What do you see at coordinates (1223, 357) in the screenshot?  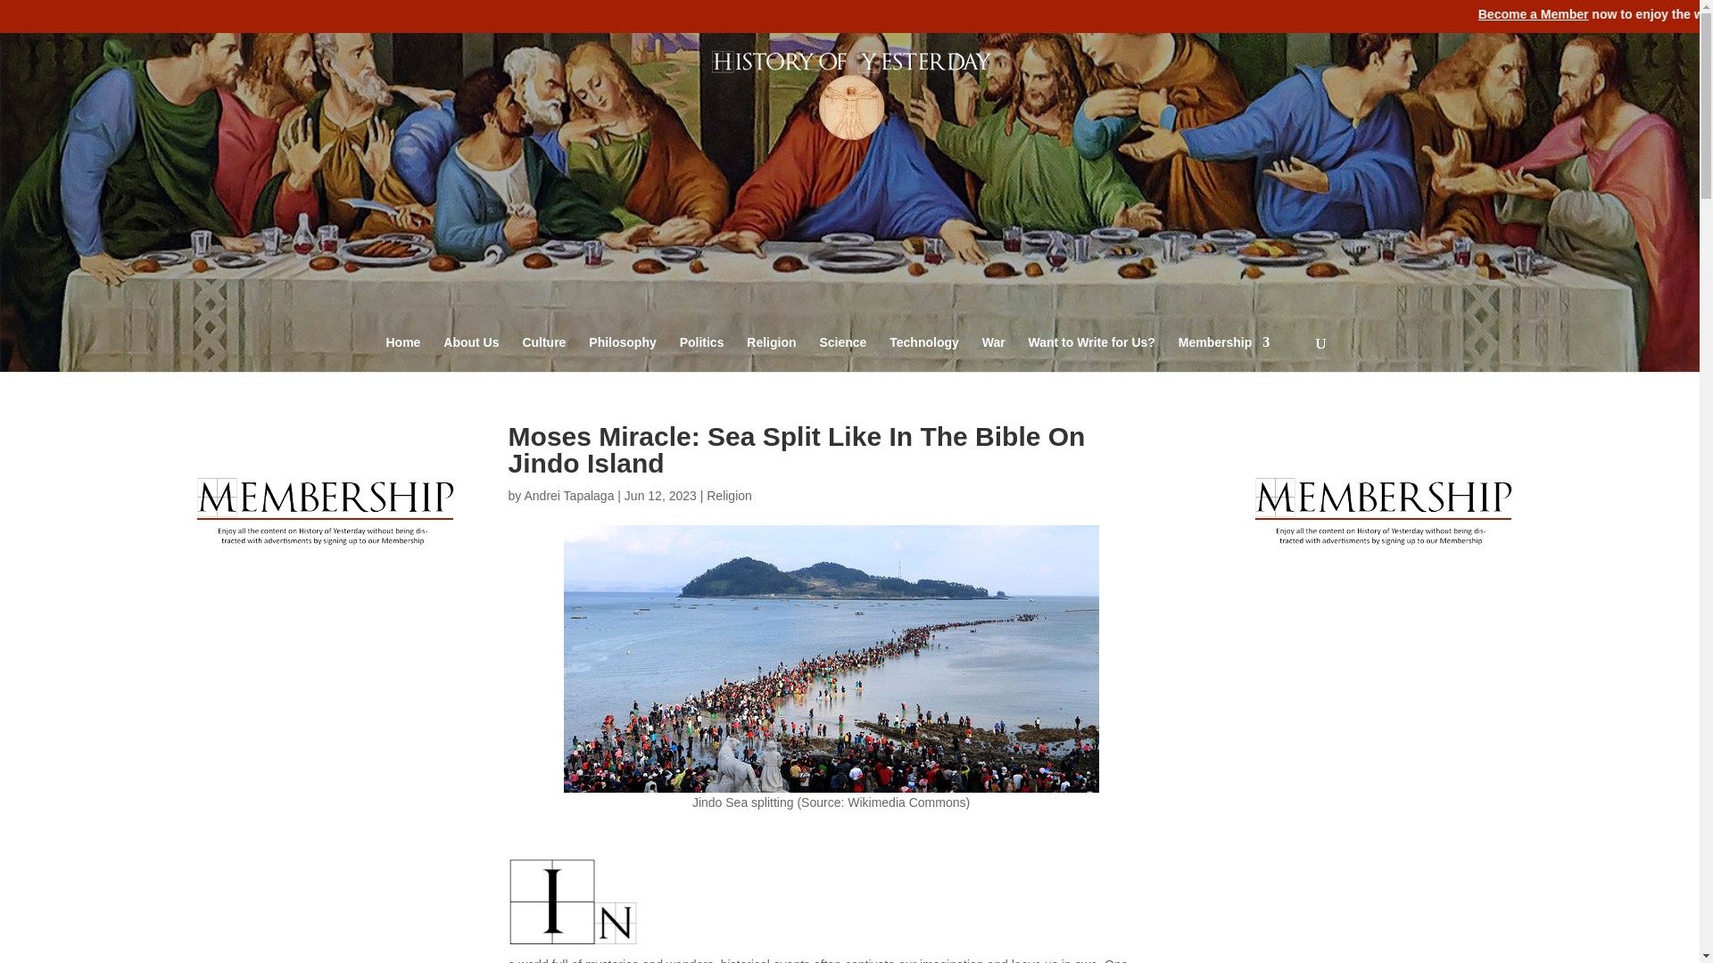 I see `Membership` at bounding box center [1223, 357].